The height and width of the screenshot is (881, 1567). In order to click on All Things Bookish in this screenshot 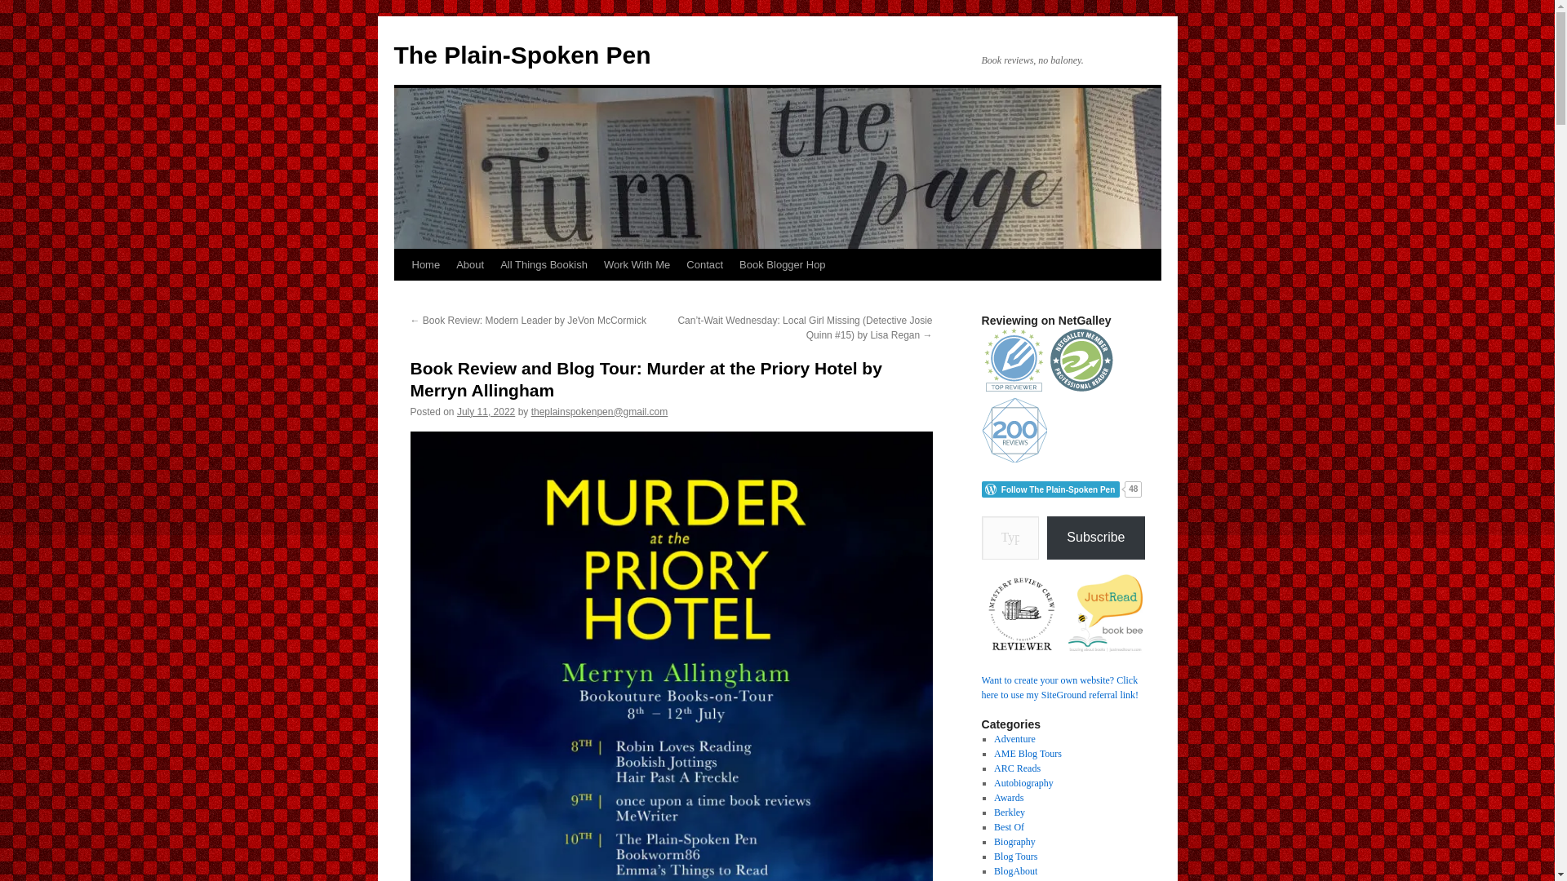, I will do `click(544, 264)`.